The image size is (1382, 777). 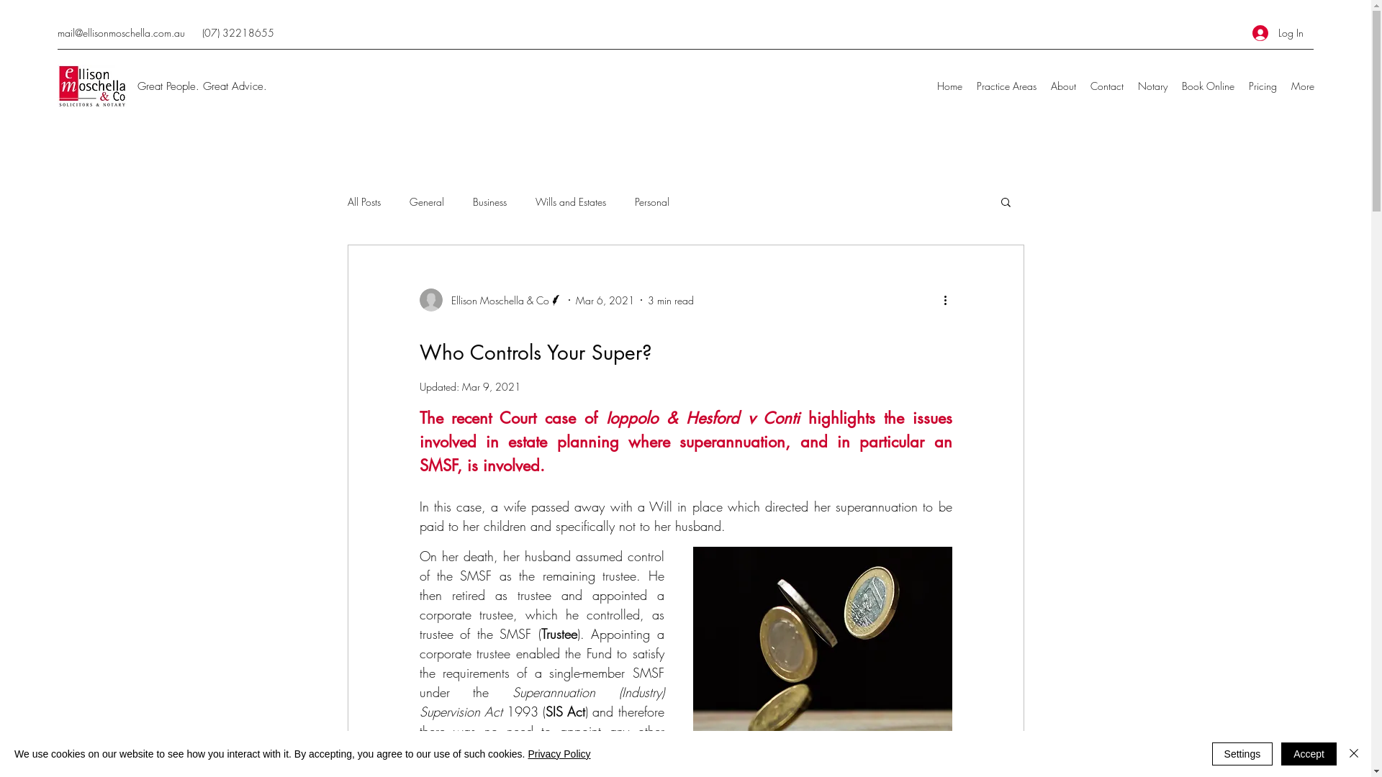 I want to click on Home, so click(x=950, y=86).